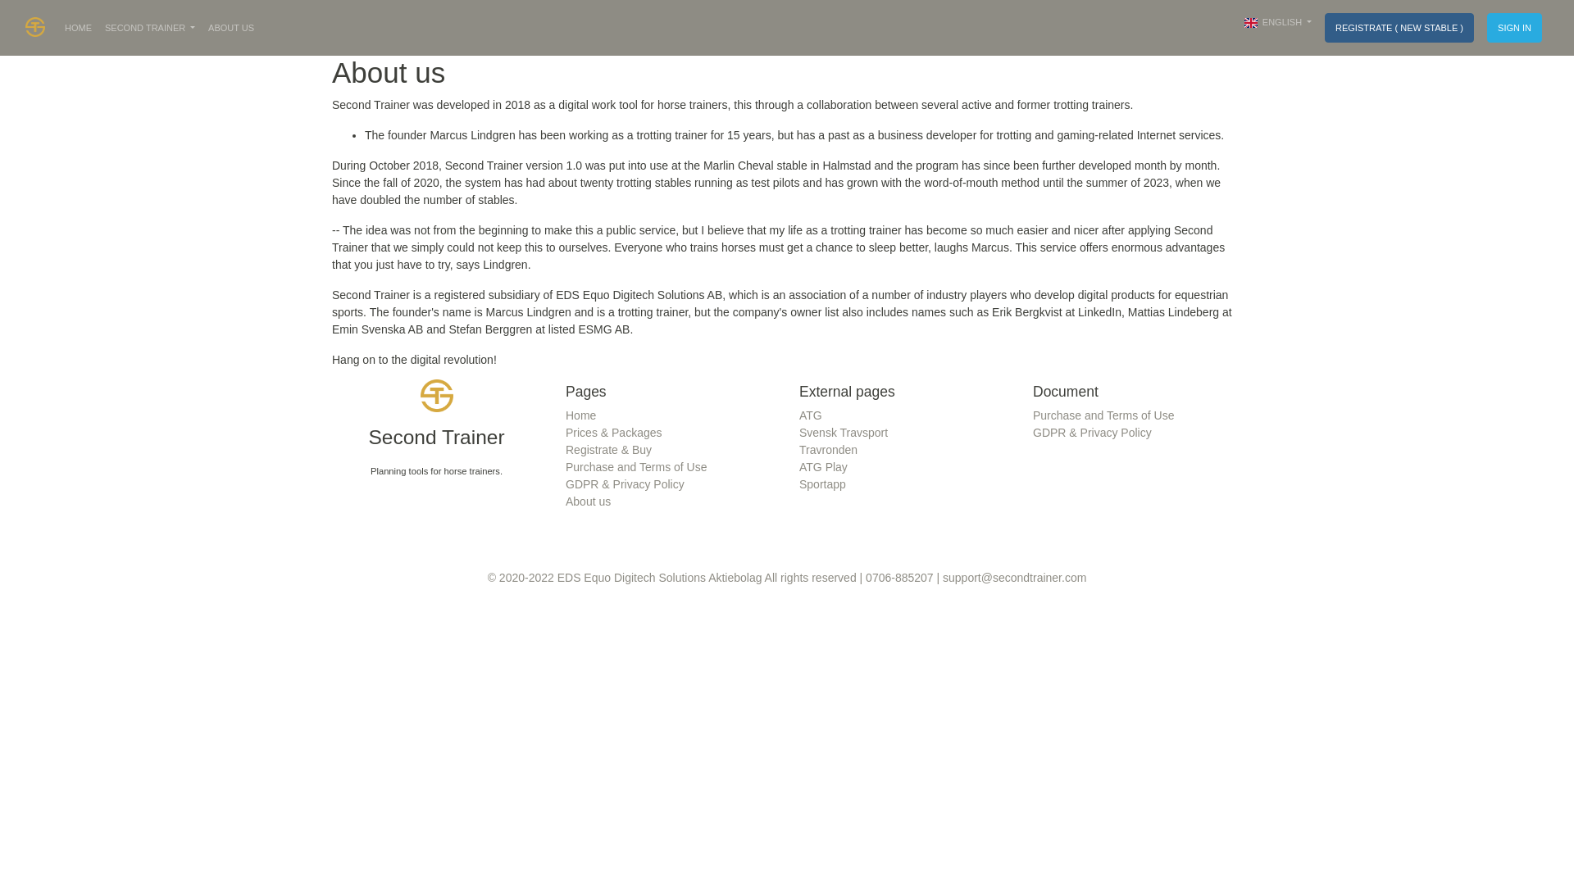 The width and height of the screenshot is (1574, 885). What do you see at coordinates (823, 466) in the screenshot?
I see `ATG Play` at bounding box center [823, 466].